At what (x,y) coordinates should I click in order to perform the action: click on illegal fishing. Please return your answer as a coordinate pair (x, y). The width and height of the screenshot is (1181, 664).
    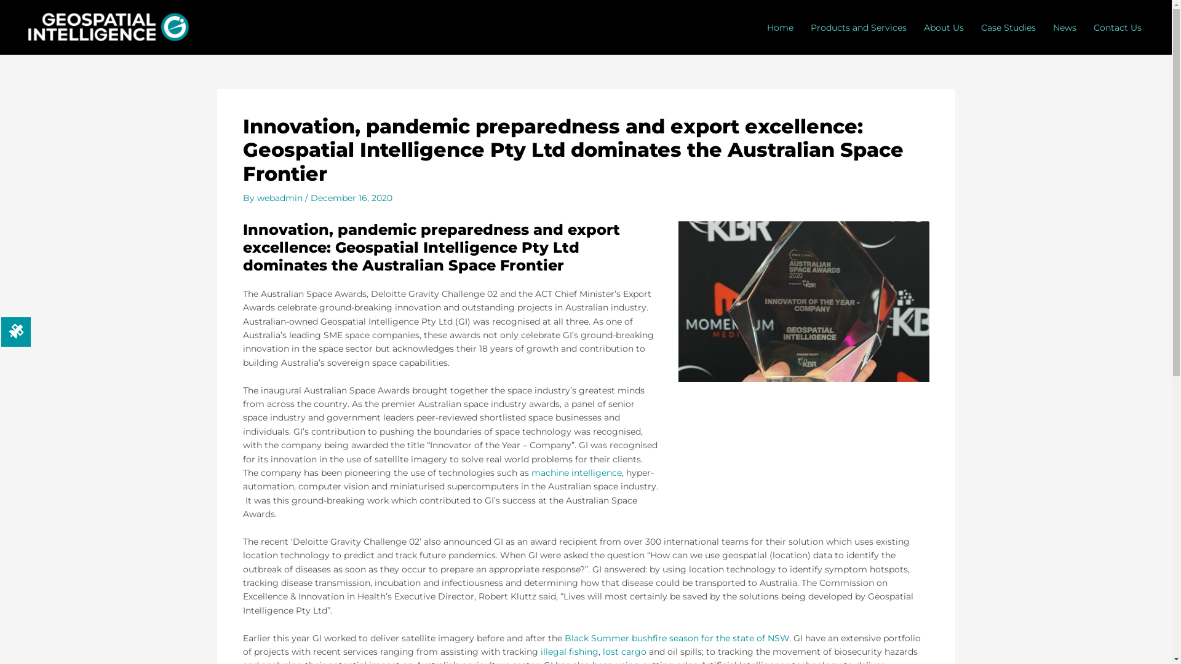
    Looking at the image, I should click on (569, 652).